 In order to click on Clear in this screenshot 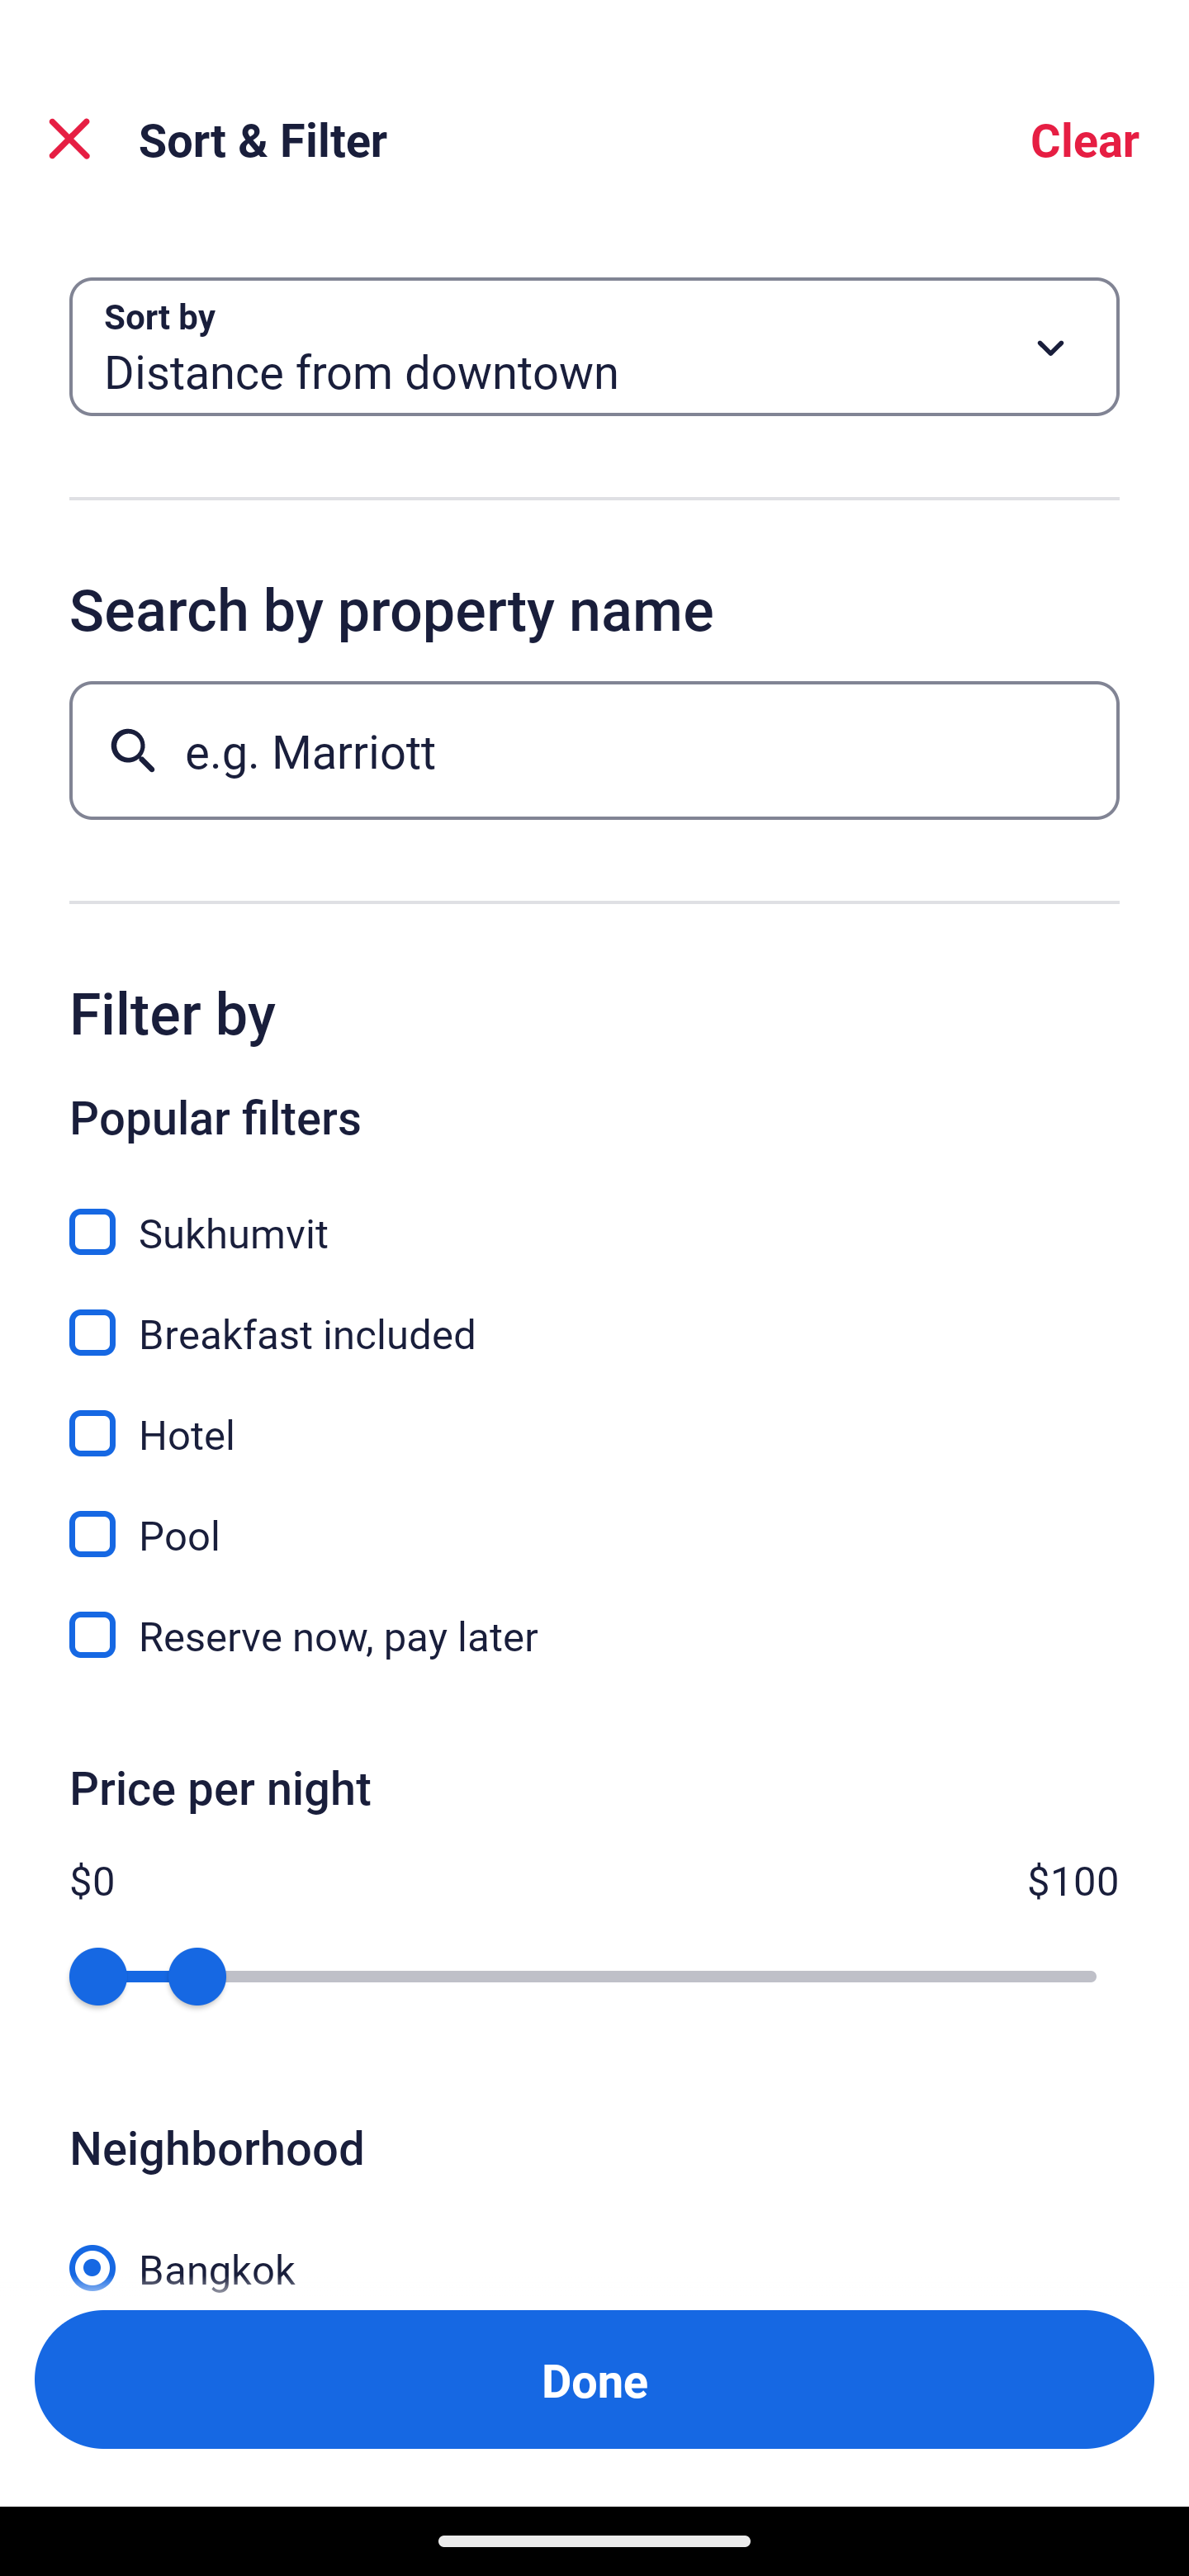, I will do `click(1085, 139)`.